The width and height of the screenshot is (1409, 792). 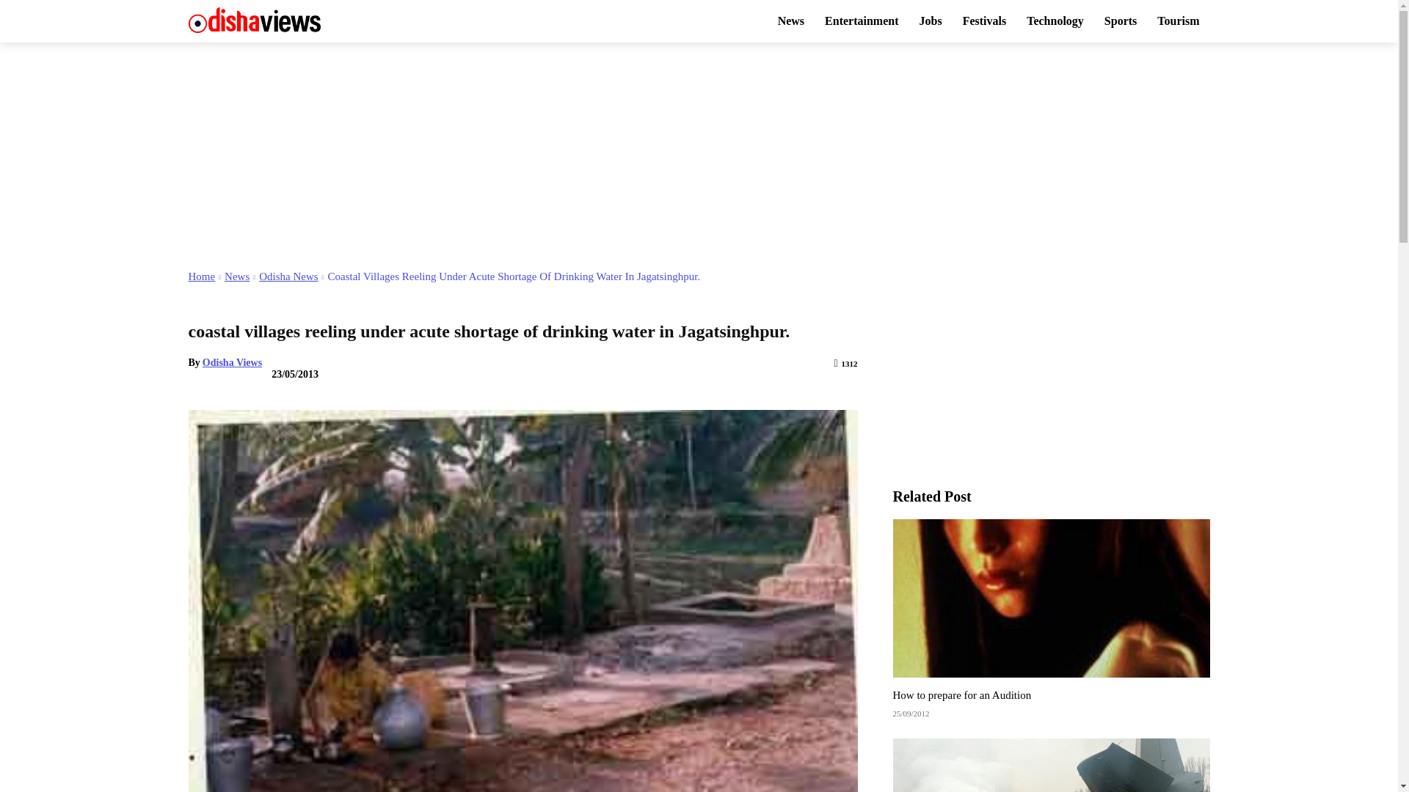 What do you see at coordinates (1055, 21) in the screenshot?
I see `Technology` at bounding box center [1055, 21].